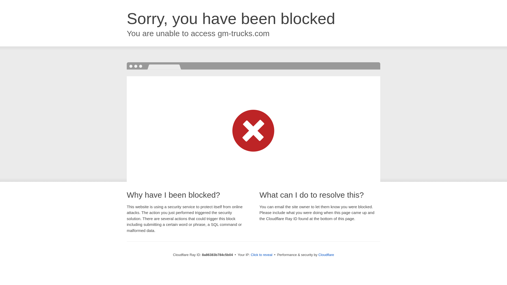 Image resolution: width=507 pixels, height=285 pixels. What do you see at coordinates (262, 255) in the screenshot?
I see `Click to reveal` at bounding box center [262, 255].